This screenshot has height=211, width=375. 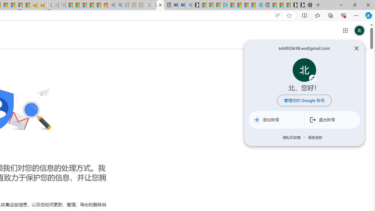 What do you see at coordinates (182, 5) in the screenshot?
I see `Cheap Car Rentals - Save70.com` at bounding box center [182, 5].